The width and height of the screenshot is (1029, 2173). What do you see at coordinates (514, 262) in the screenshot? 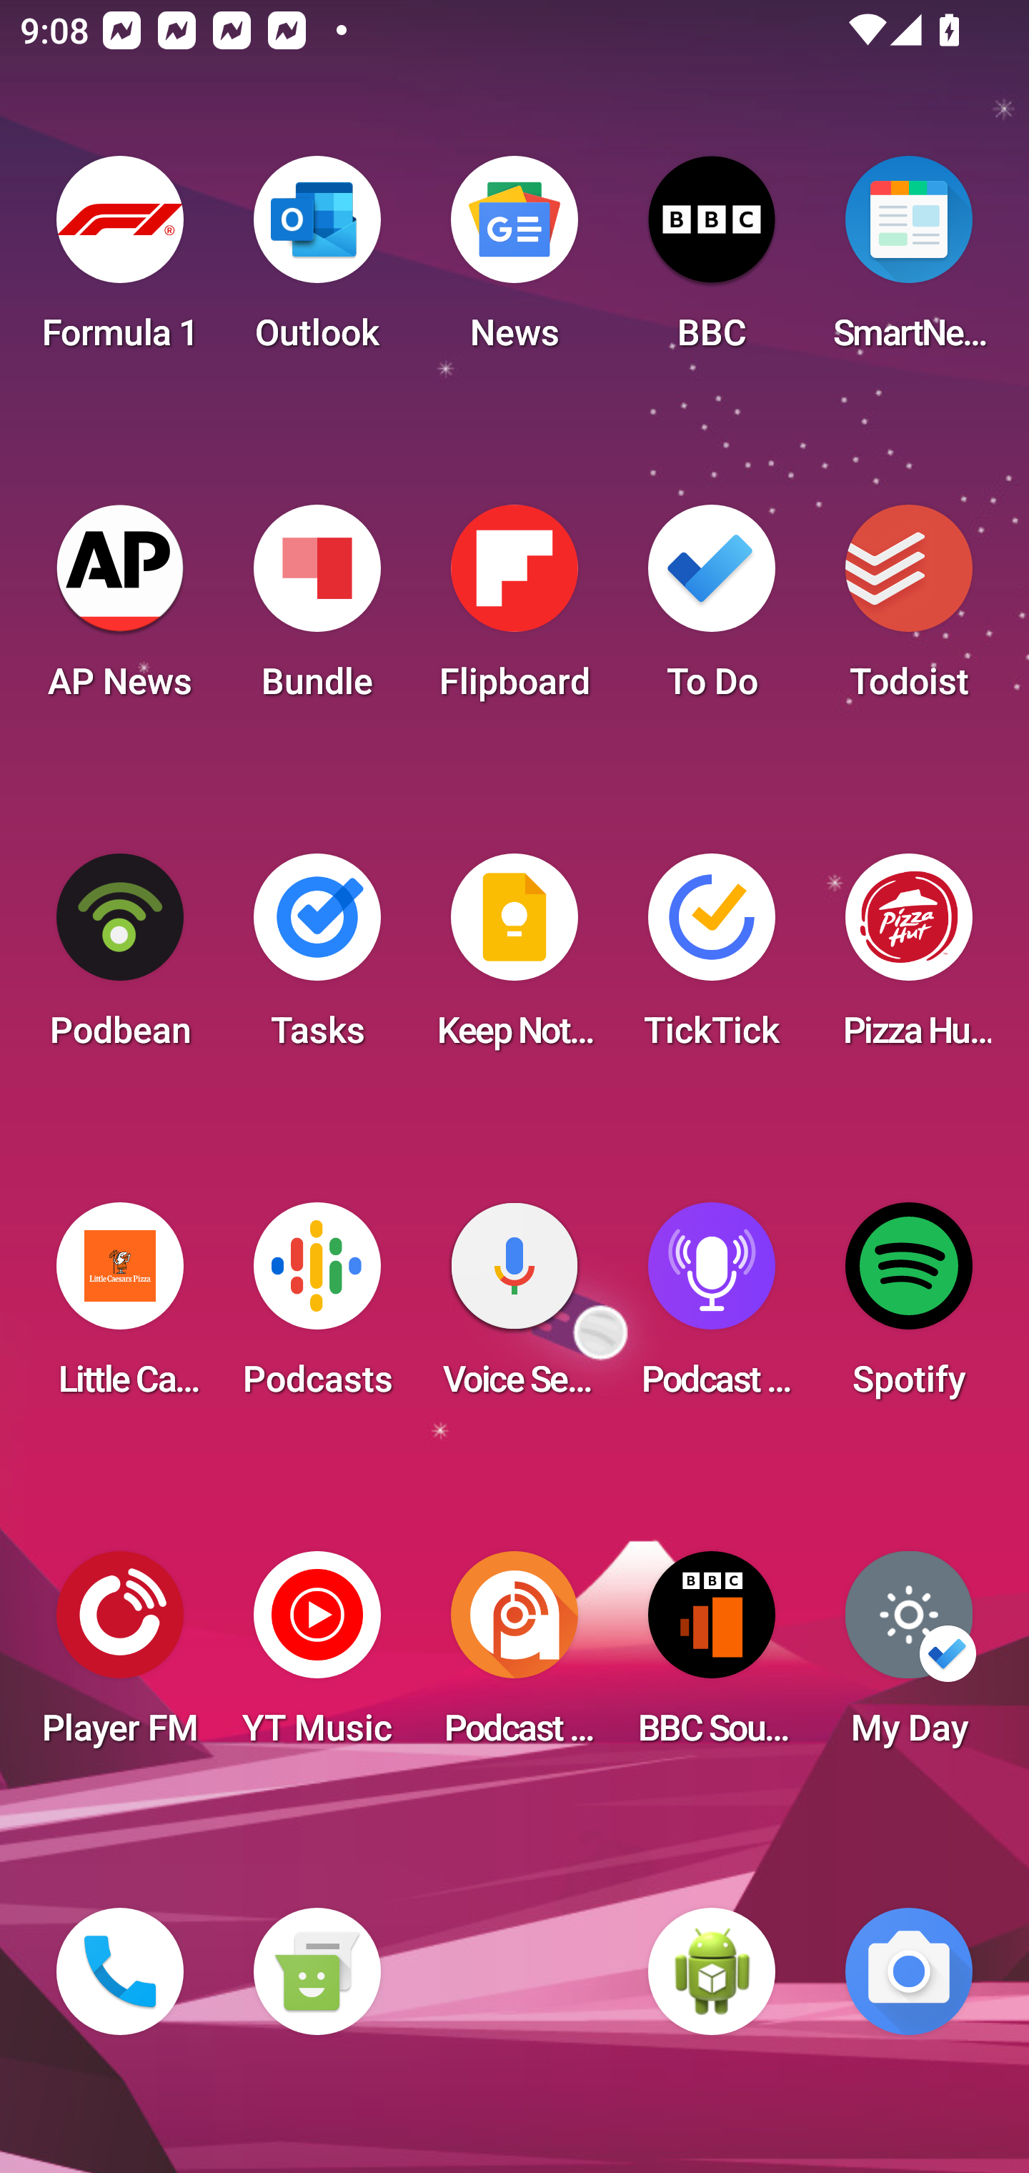
I see `News` at bounding box center [514, 262].